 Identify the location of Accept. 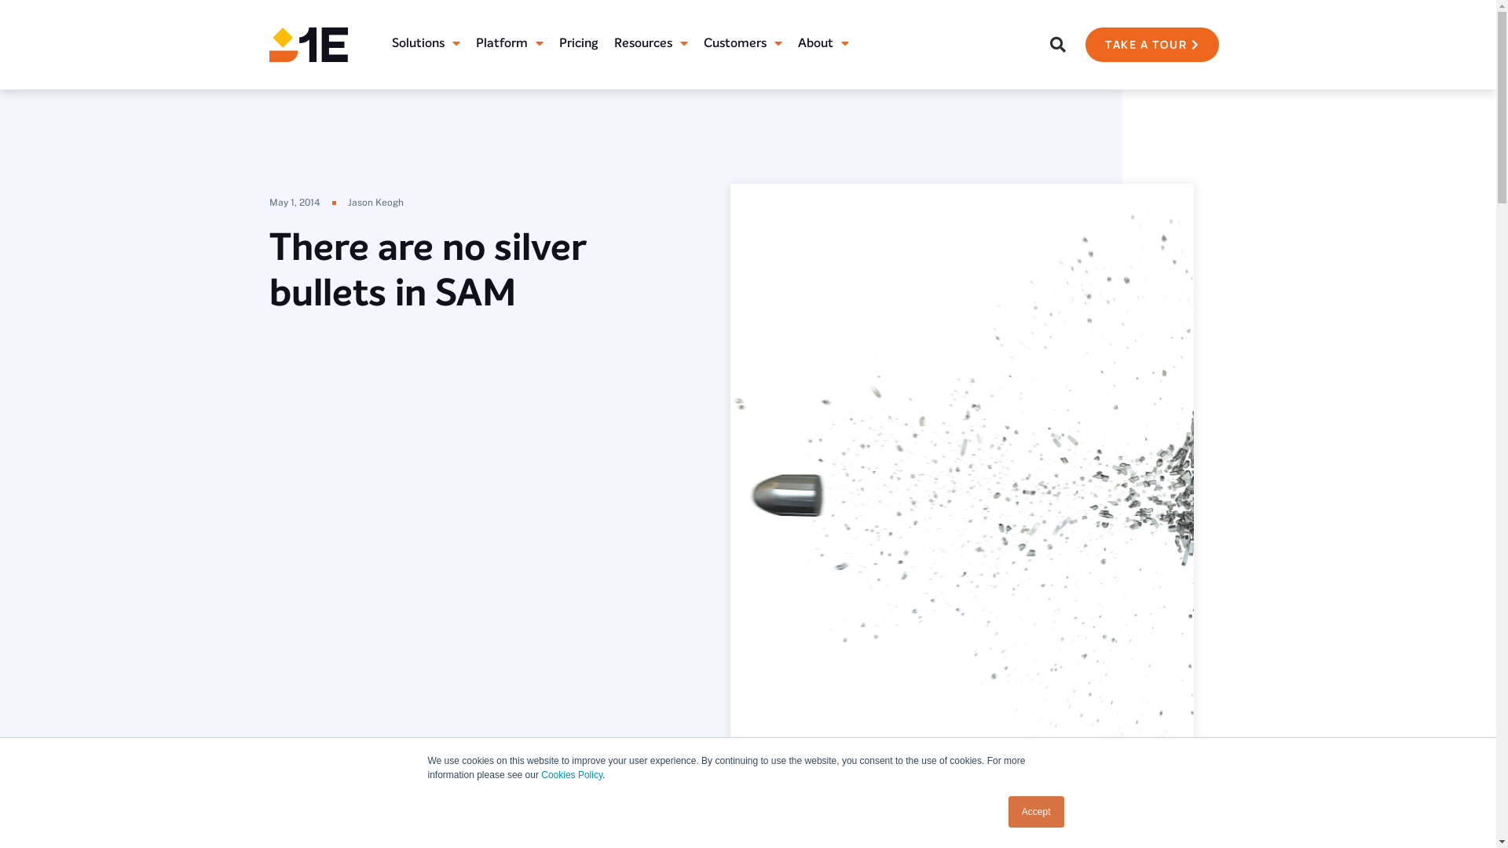
(1037, 812).